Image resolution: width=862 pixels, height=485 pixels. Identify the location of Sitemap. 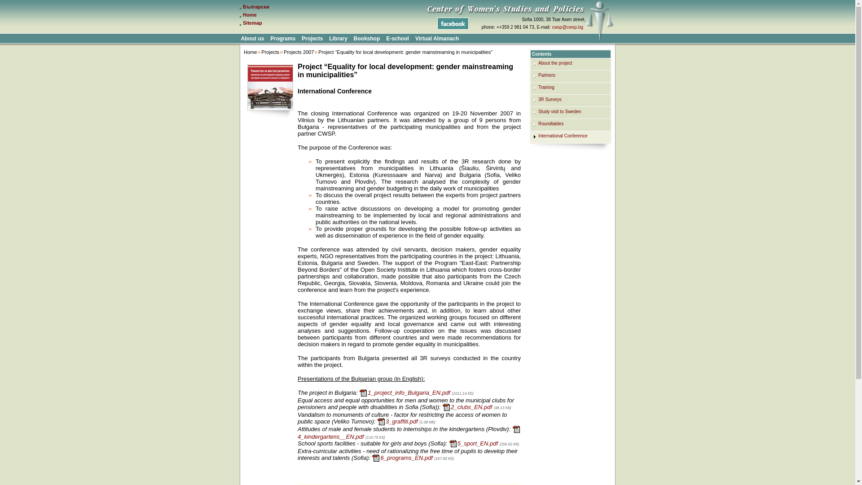
(252, 23).